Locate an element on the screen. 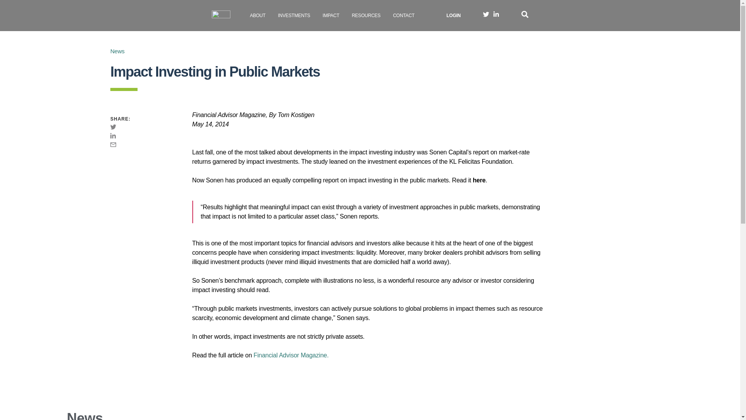 The height and width of the screenshot is (420, 746). LOGIN is located at coordinates (453, 16).